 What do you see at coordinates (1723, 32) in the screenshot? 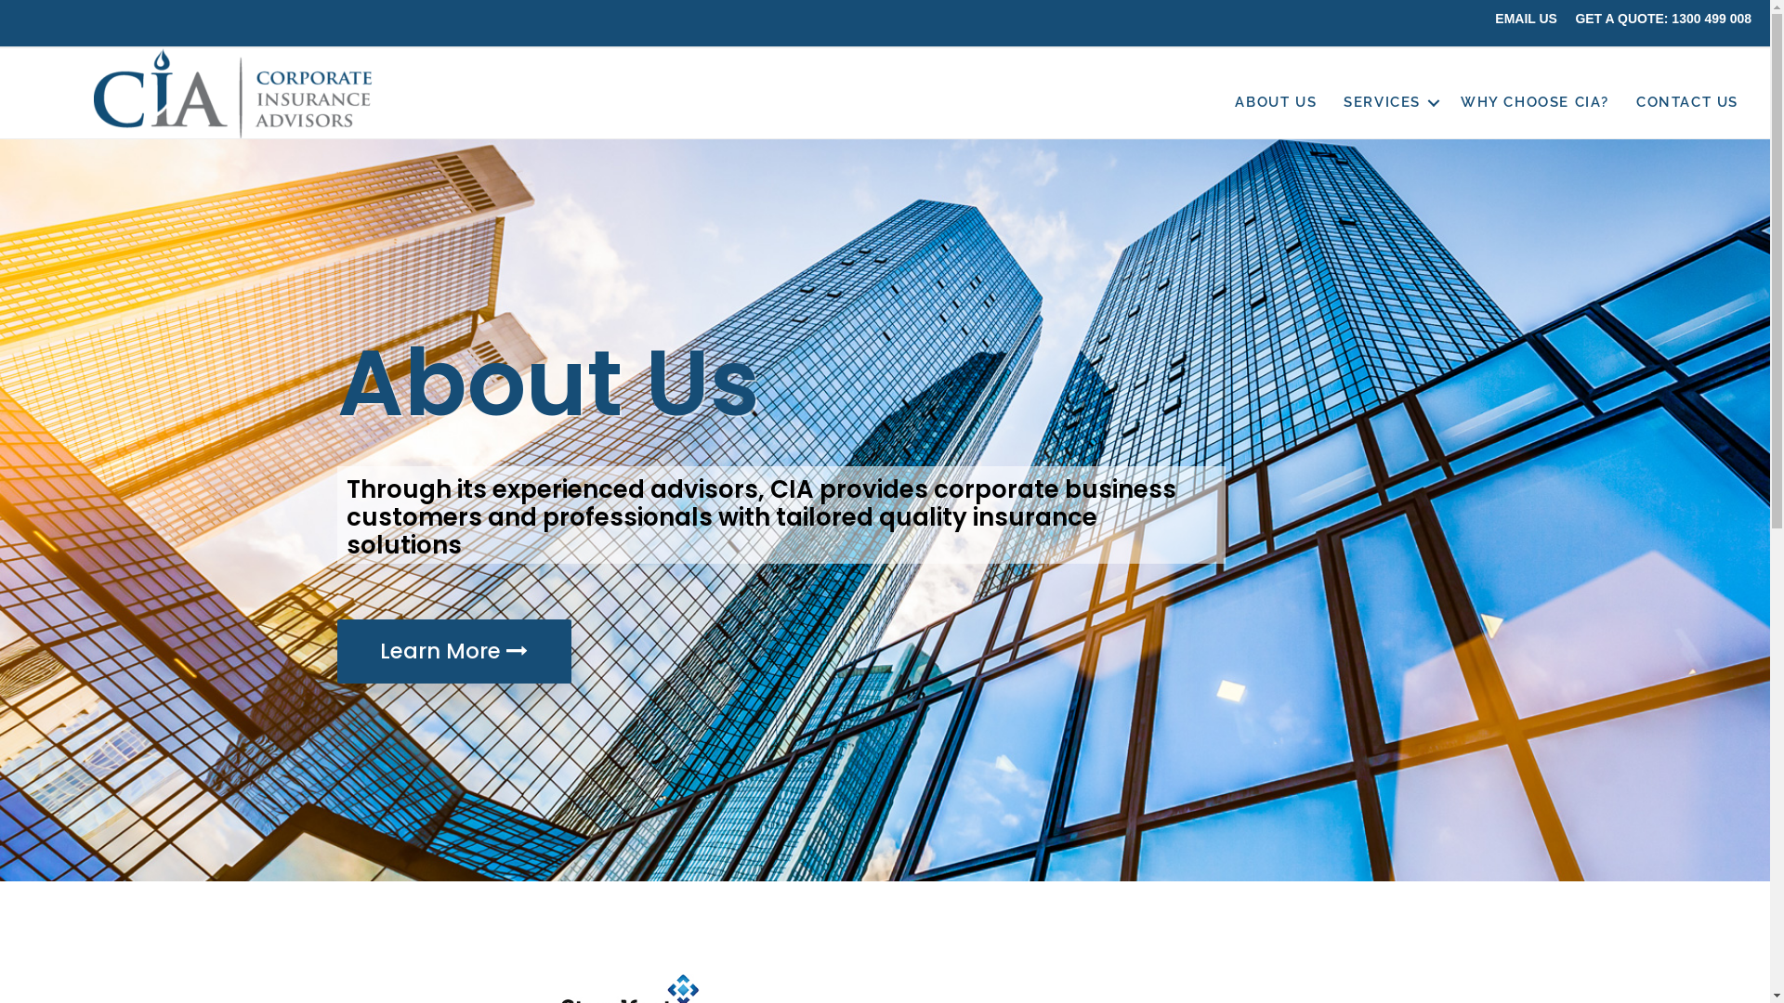
I see `Contact Us` at bounding box center [1723, 32].